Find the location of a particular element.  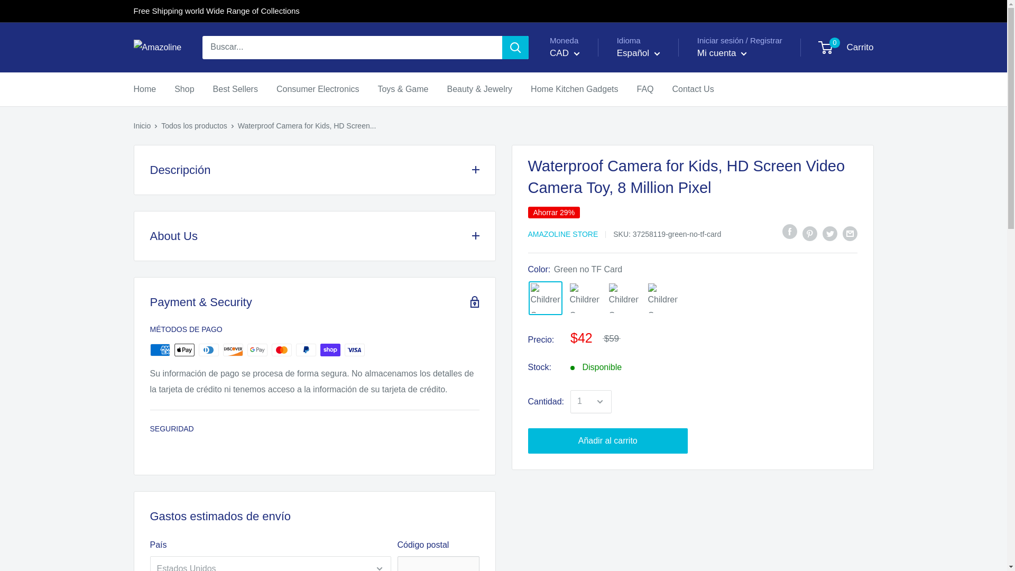

Blue no TF Card is located at coordinates (663, 298).